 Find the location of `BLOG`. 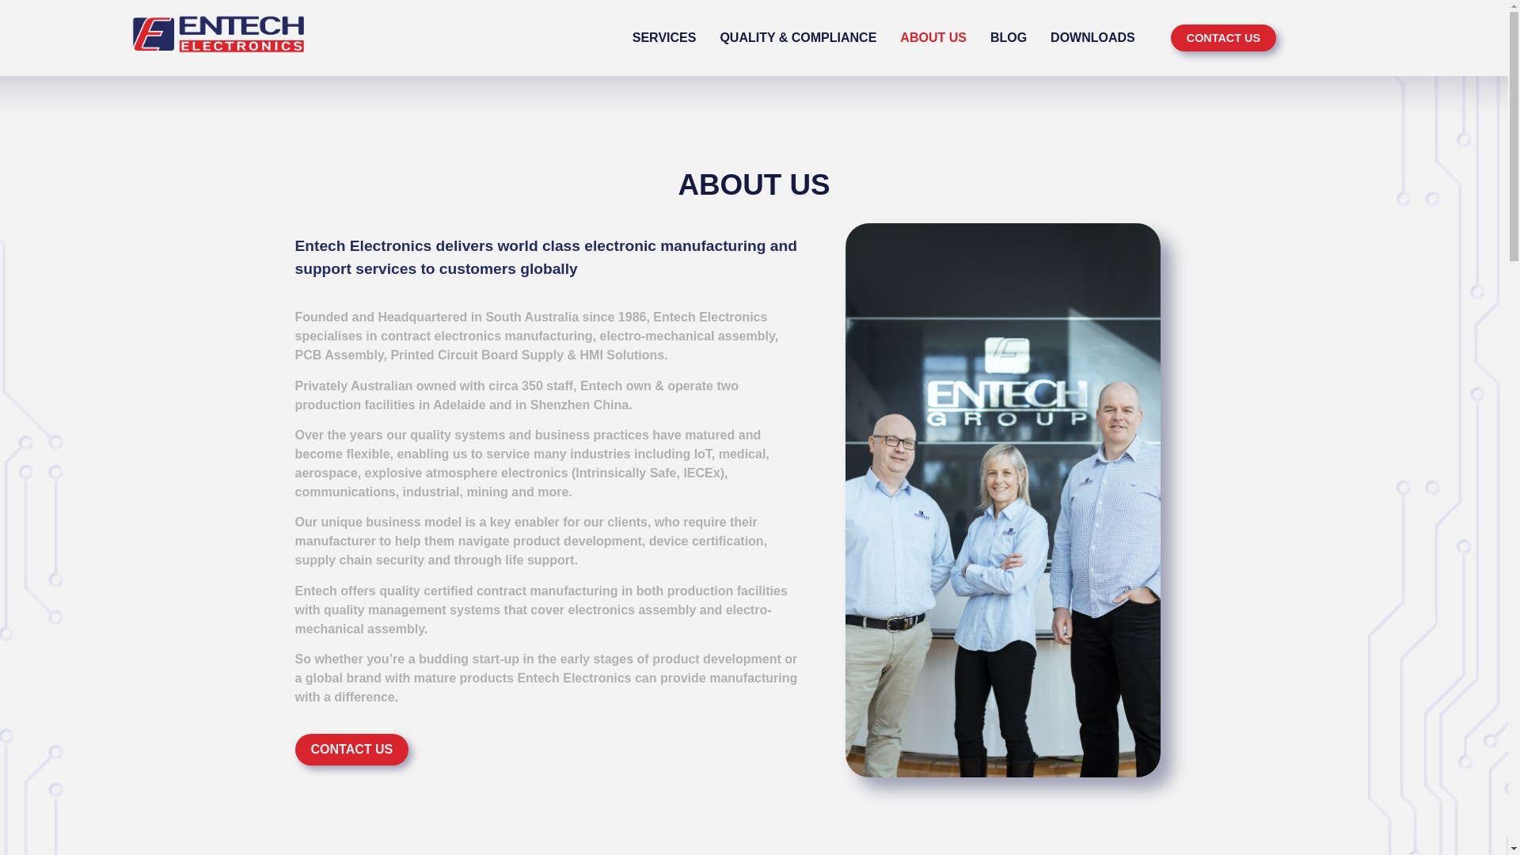

BLOG is located at coordinates (1009, 38).